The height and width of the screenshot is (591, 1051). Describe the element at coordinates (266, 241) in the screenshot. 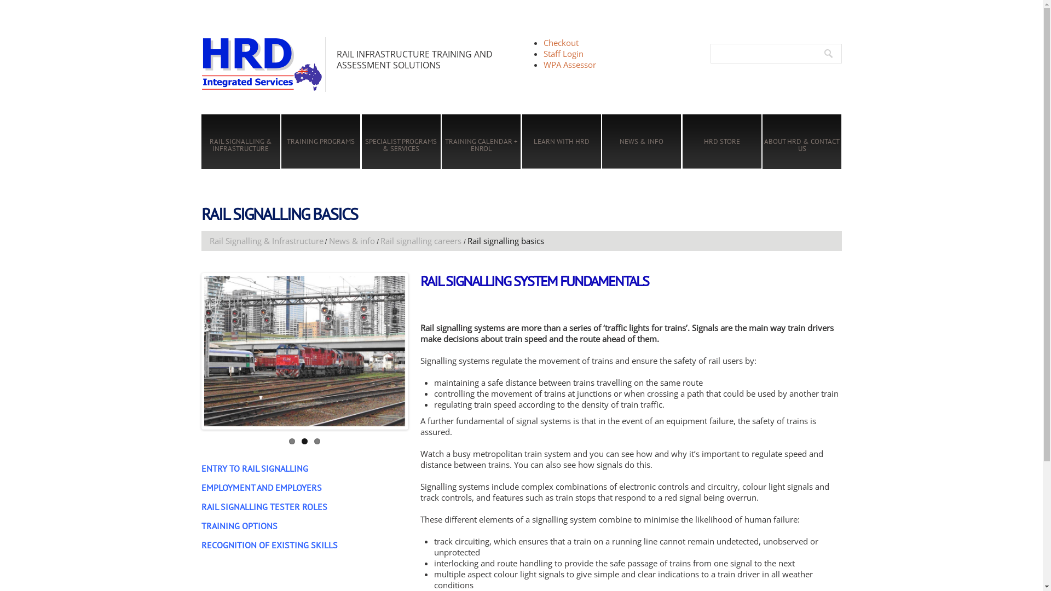

I see `Rail Signalling & Infrastructure` at that location.